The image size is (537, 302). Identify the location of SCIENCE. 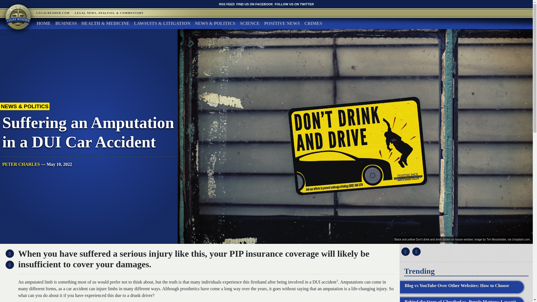
(249, 23).